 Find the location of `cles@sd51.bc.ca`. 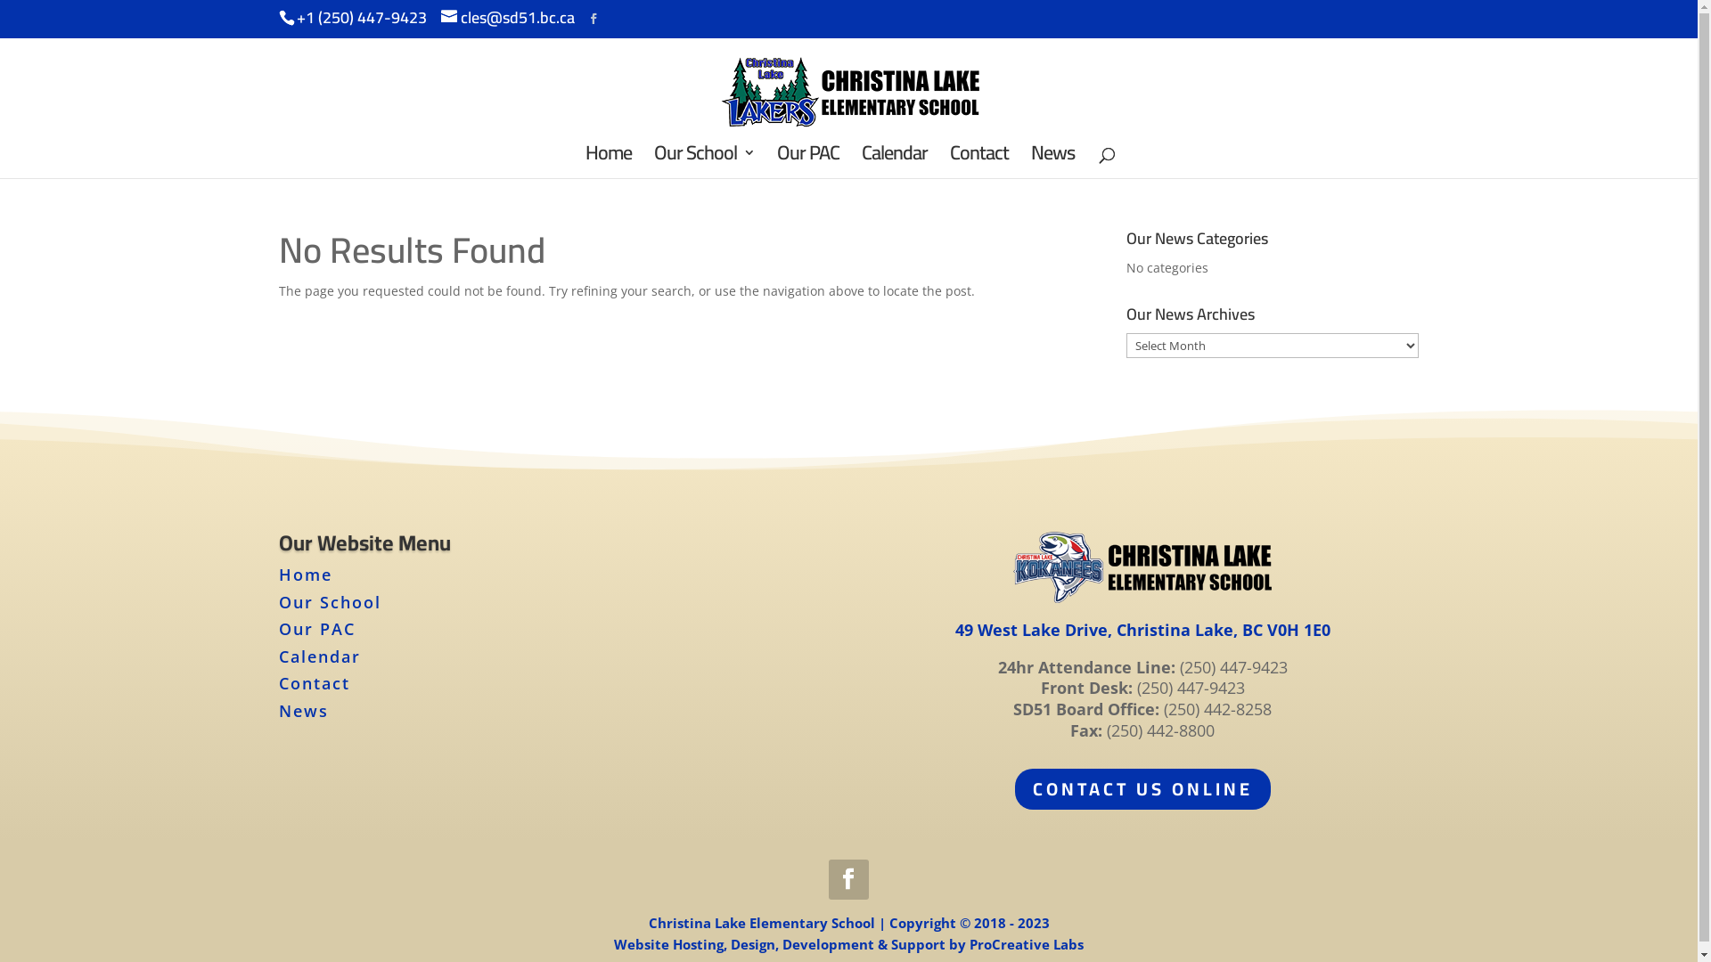

cles@sd51.bc.ca is located at coordinates (506, 18).